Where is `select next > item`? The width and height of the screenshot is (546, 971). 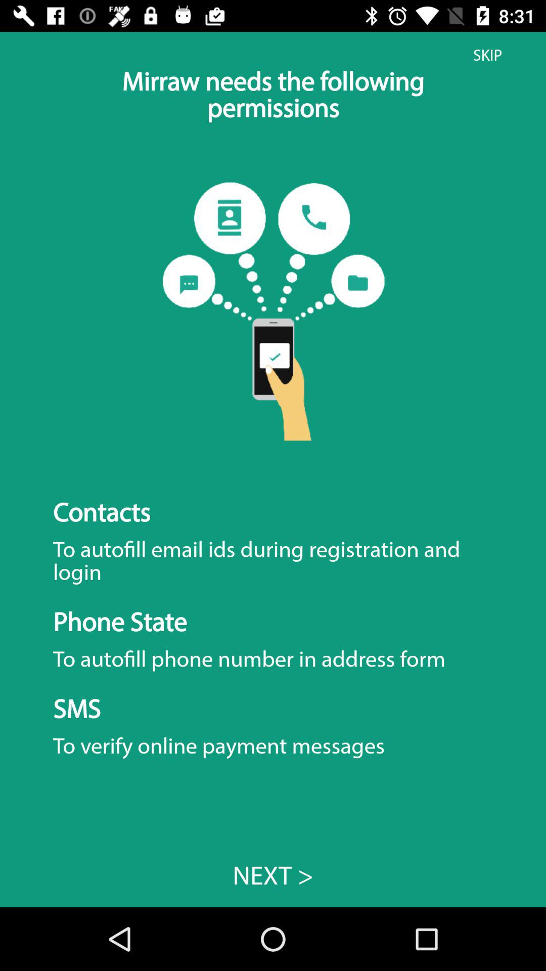 select next > item is located at coordinates (273, 875).